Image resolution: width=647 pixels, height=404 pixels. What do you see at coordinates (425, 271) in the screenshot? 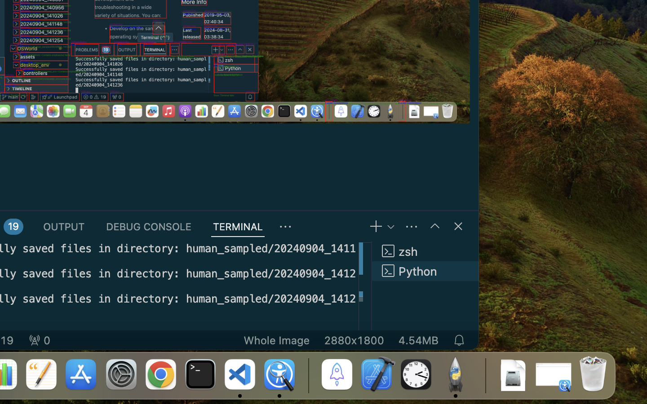
I see `Python ` at bounding box center [425, 271].